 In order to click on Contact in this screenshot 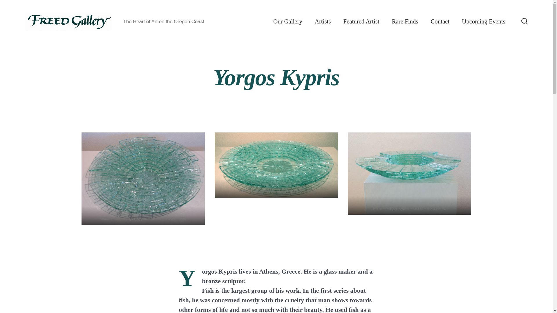, I will do `click(440, 21)`.